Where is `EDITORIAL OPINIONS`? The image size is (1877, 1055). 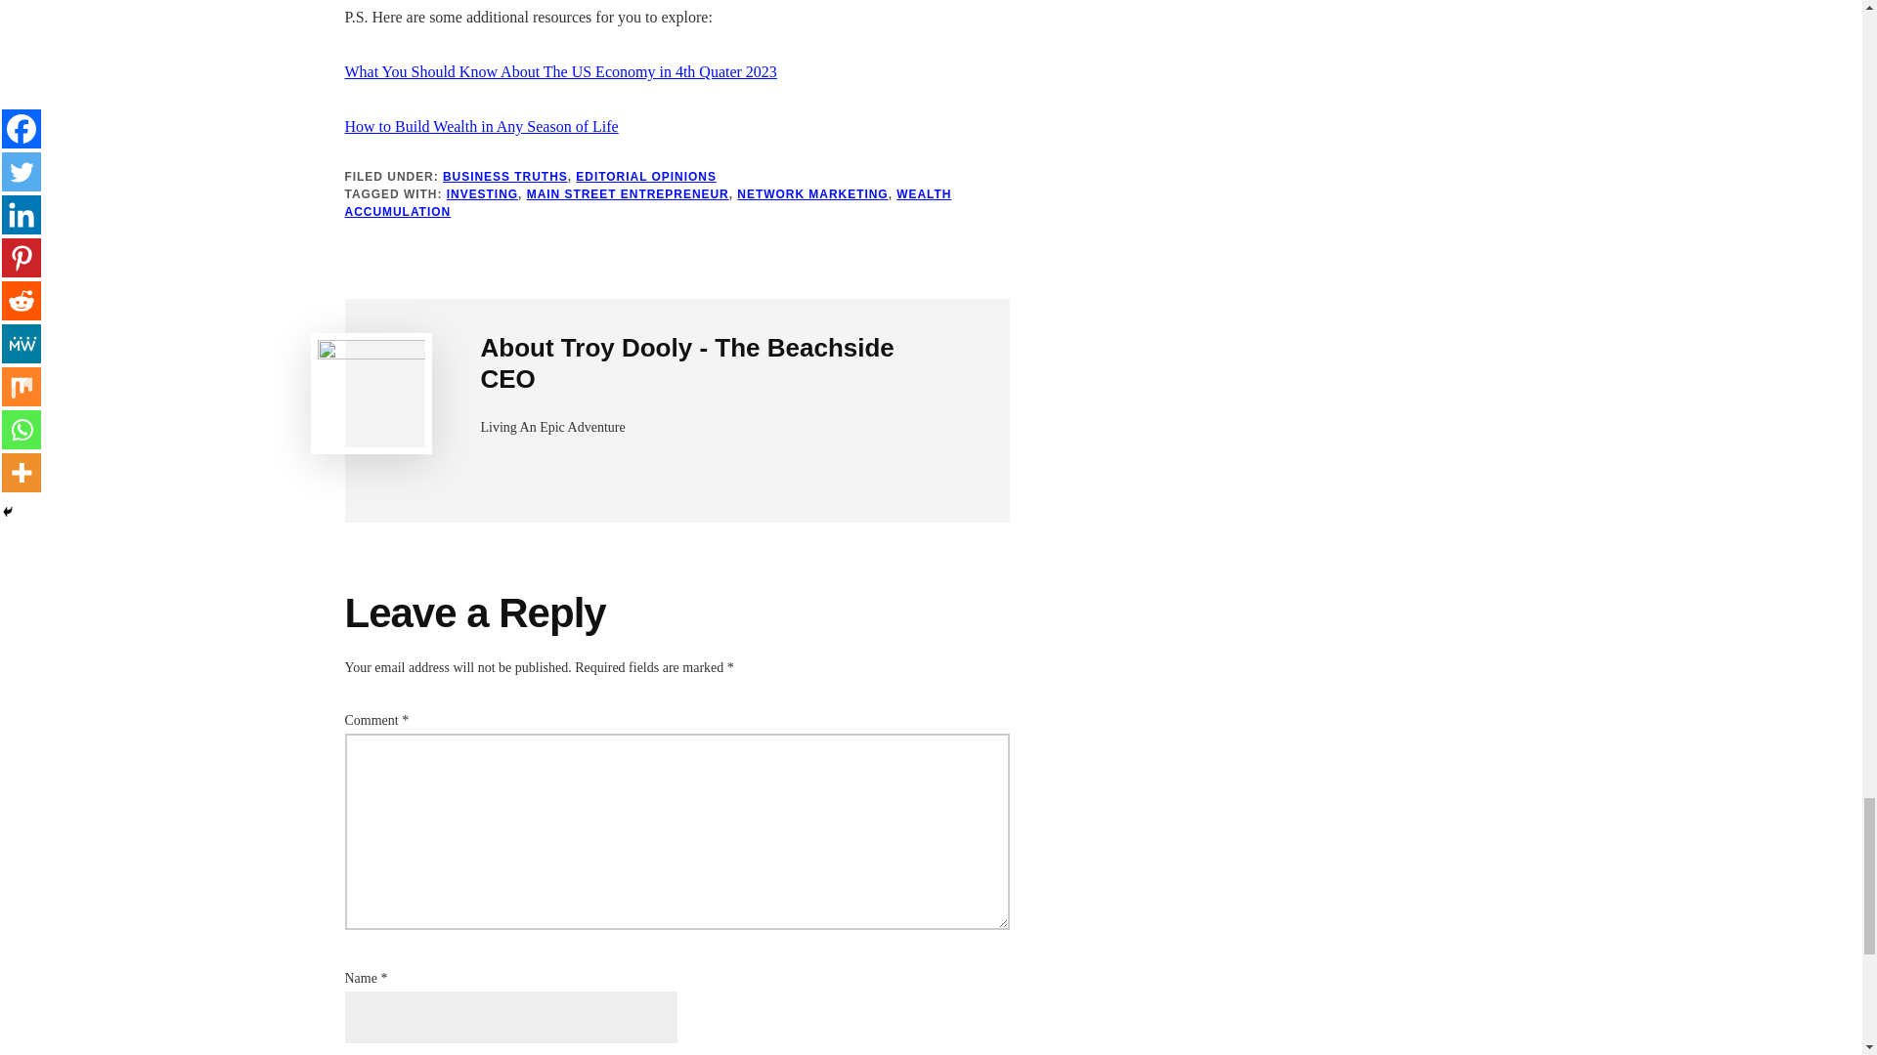 EDITORIAL OPINIONS is located at coordinates (646, 176).